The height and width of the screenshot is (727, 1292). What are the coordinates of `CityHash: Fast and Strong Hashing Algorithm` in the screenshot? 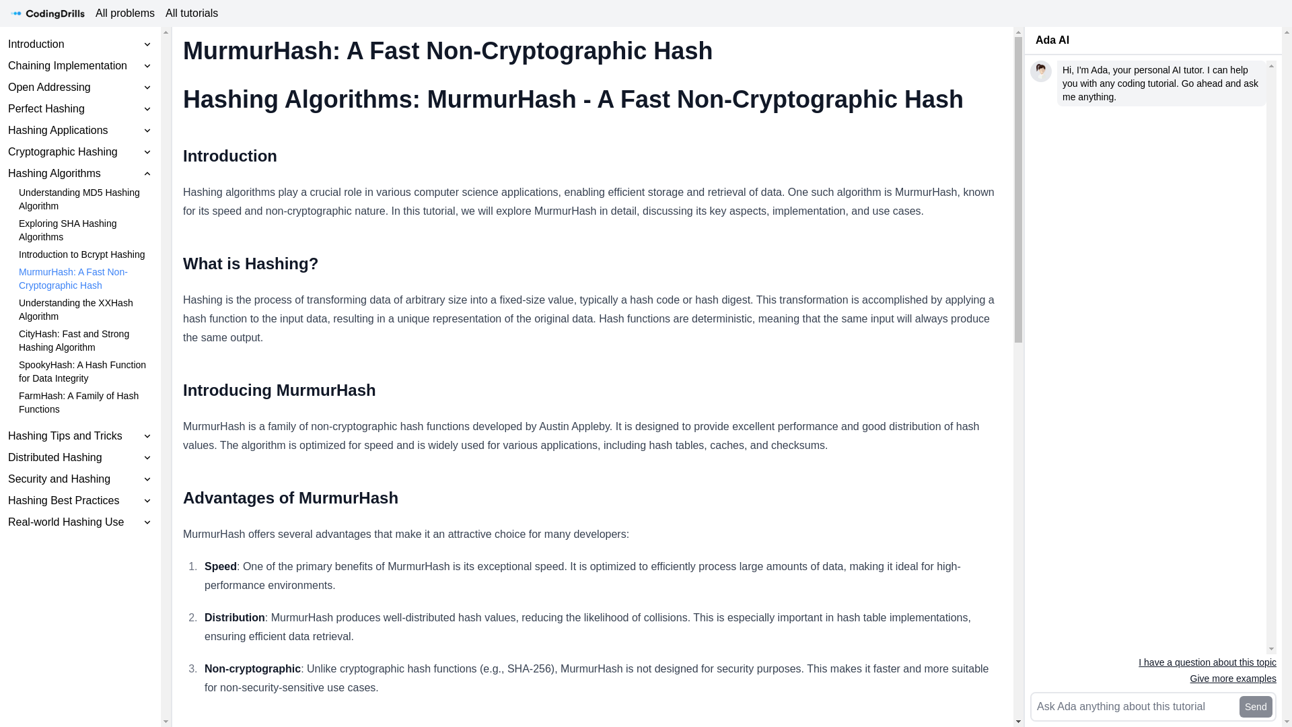 It's located at (85, 341).